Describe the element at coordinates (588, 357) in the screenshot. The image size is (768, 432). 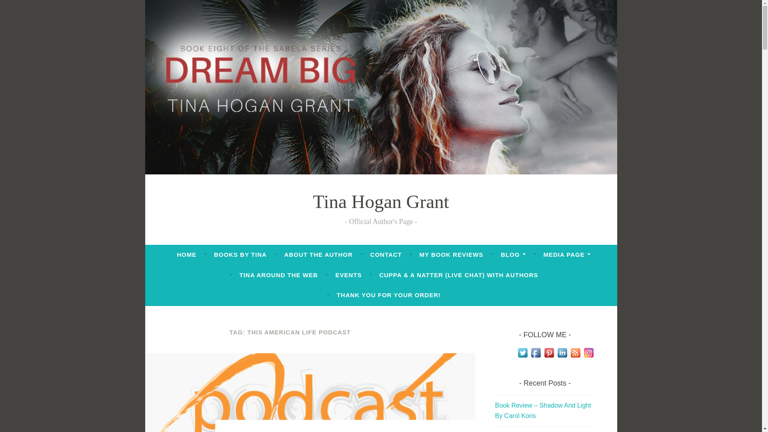
I see `Visit Us On Instagram` at that location.